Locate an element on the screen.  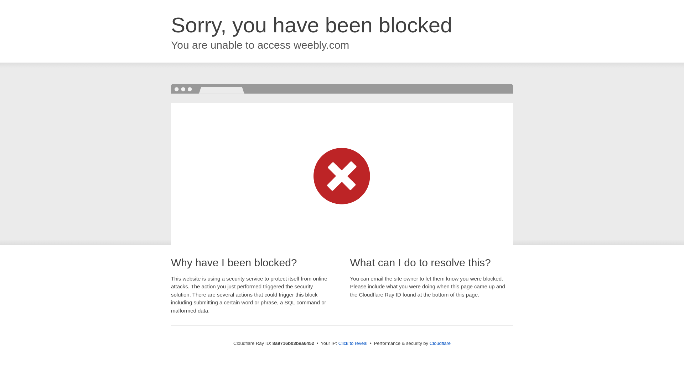
Cloudflare is located at coordinates (440, 343).